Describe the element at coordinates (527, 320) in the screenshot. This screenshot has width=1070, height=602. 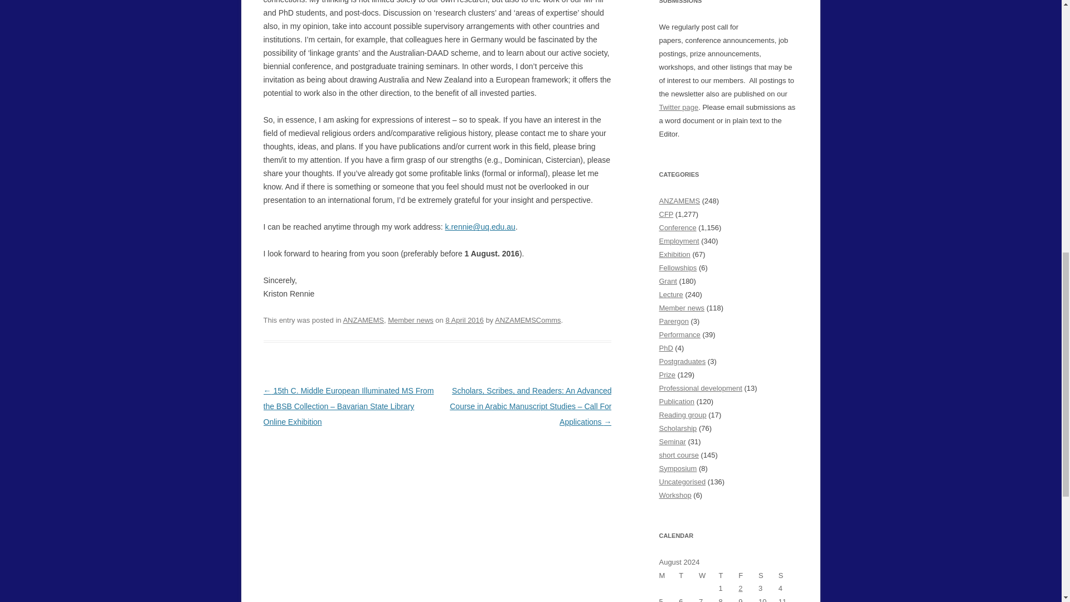
I see `ANZAMEMSComms` at that location.